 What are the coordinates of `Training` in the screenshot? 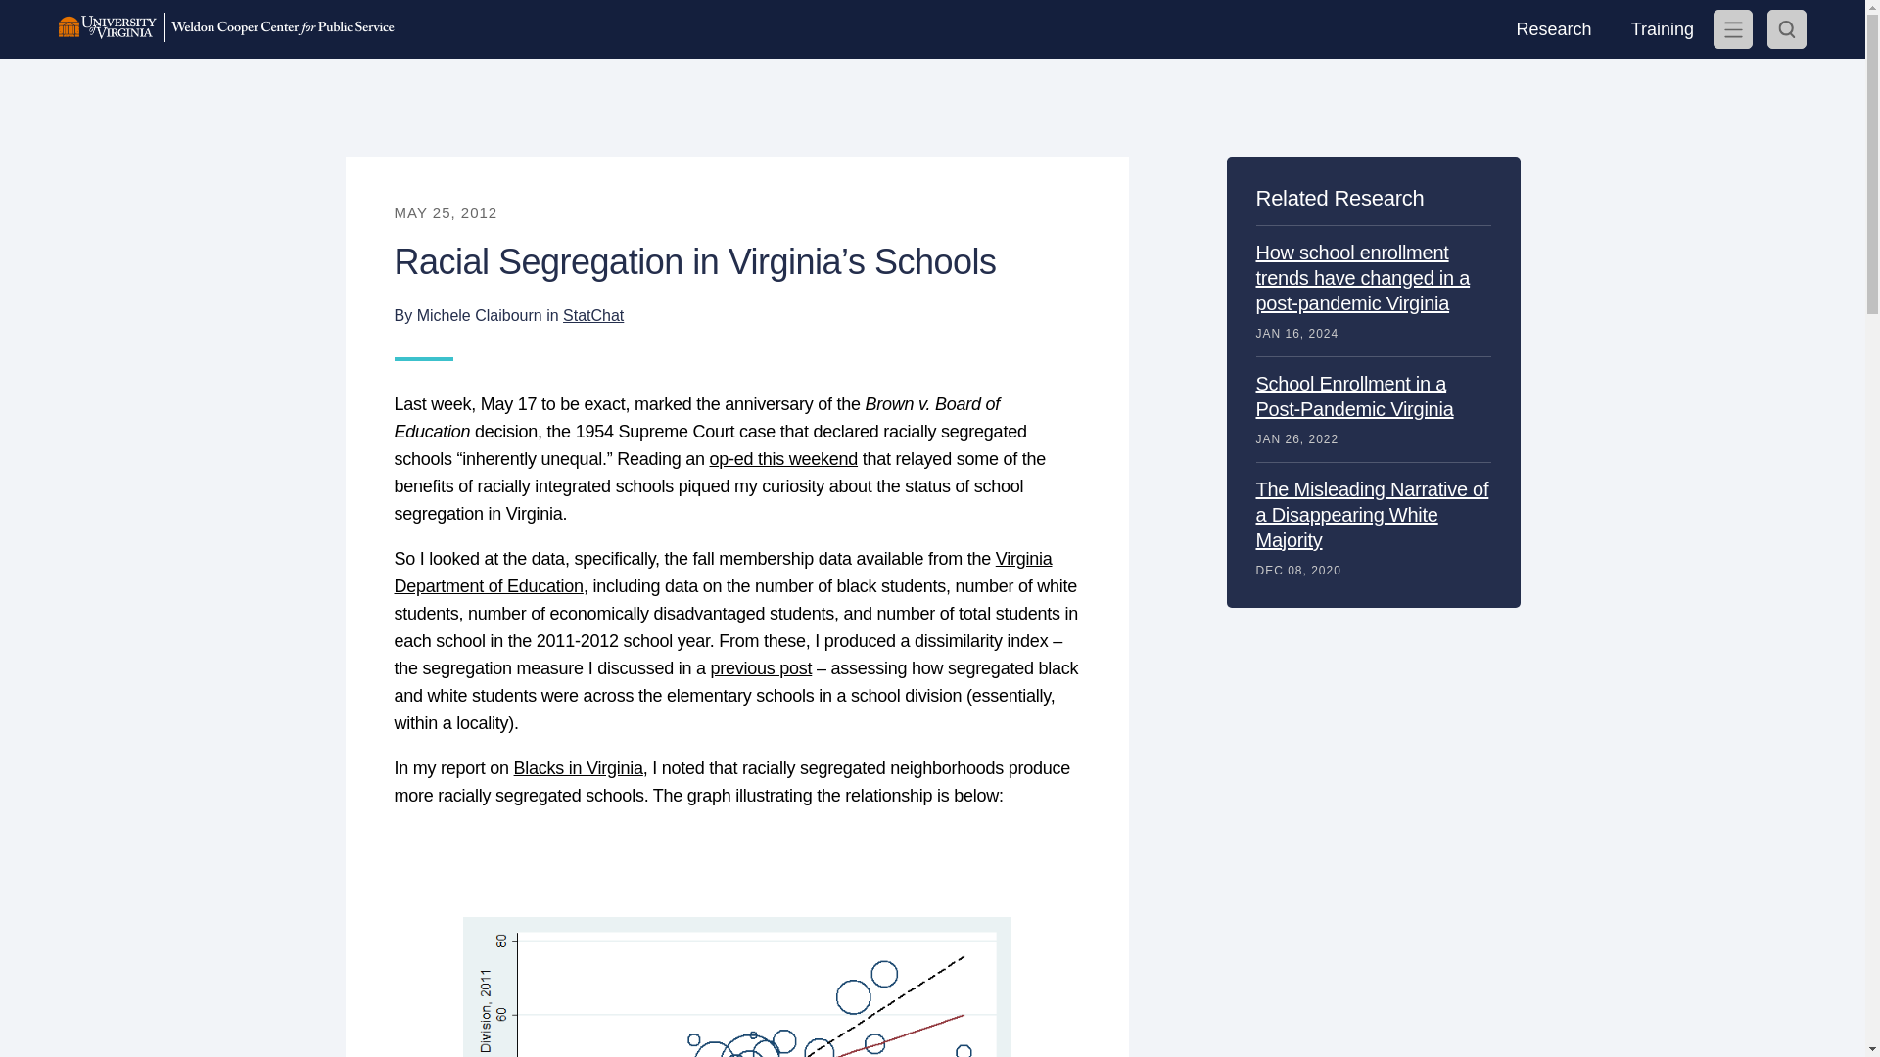 It's located at (1662, 29).